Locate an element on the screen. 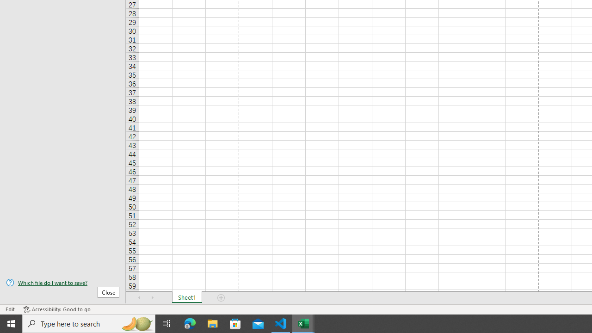  Sheet1 is located at coordinates (187, 298).